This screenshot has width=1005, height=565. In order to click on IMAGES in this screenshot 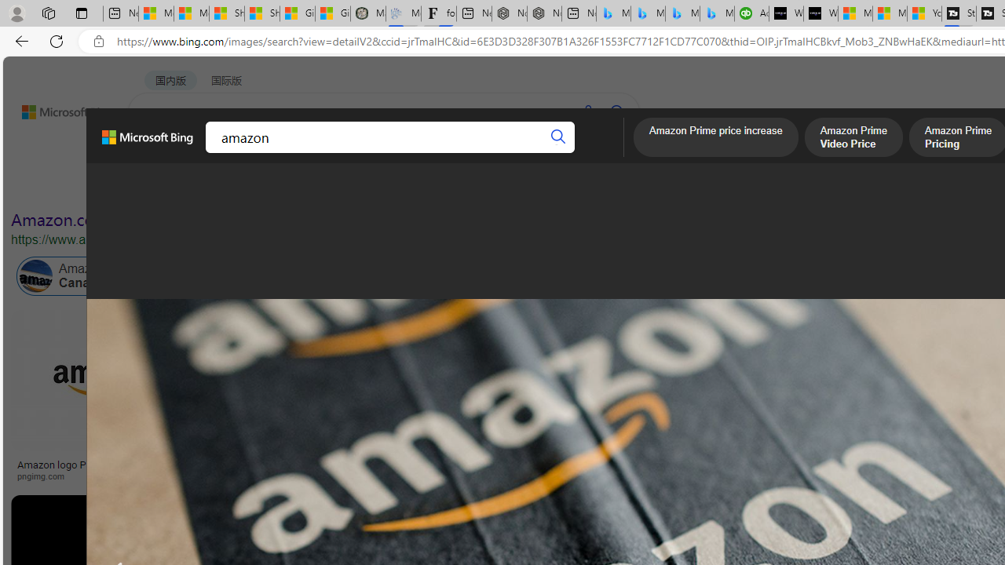, I will do `click(215, 153)`.